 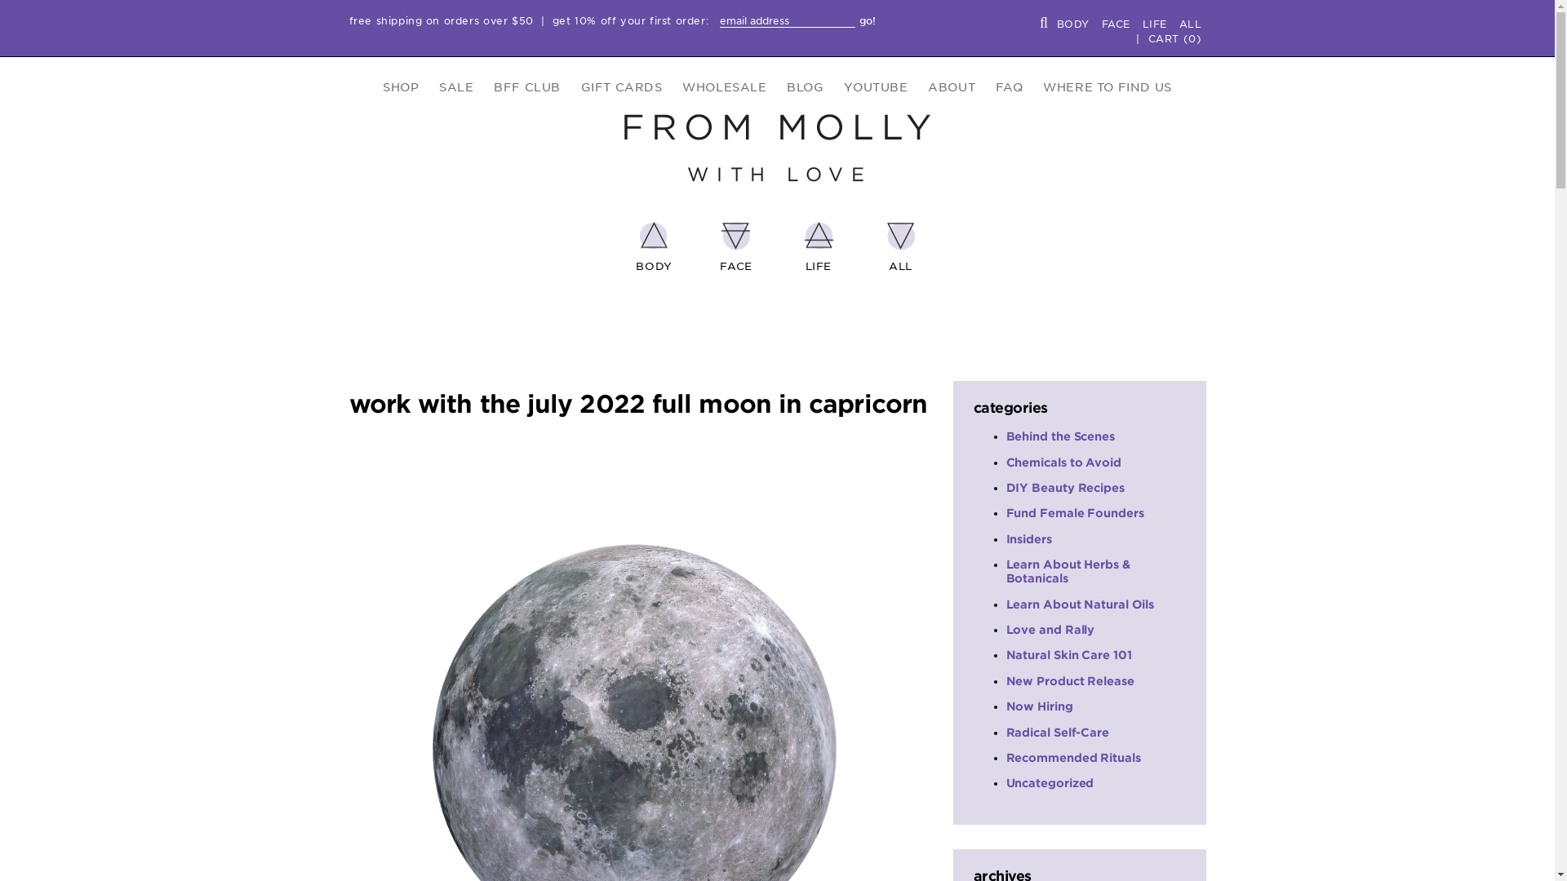 I want to click on View your shopping cart, so click(x=1175, y=39).